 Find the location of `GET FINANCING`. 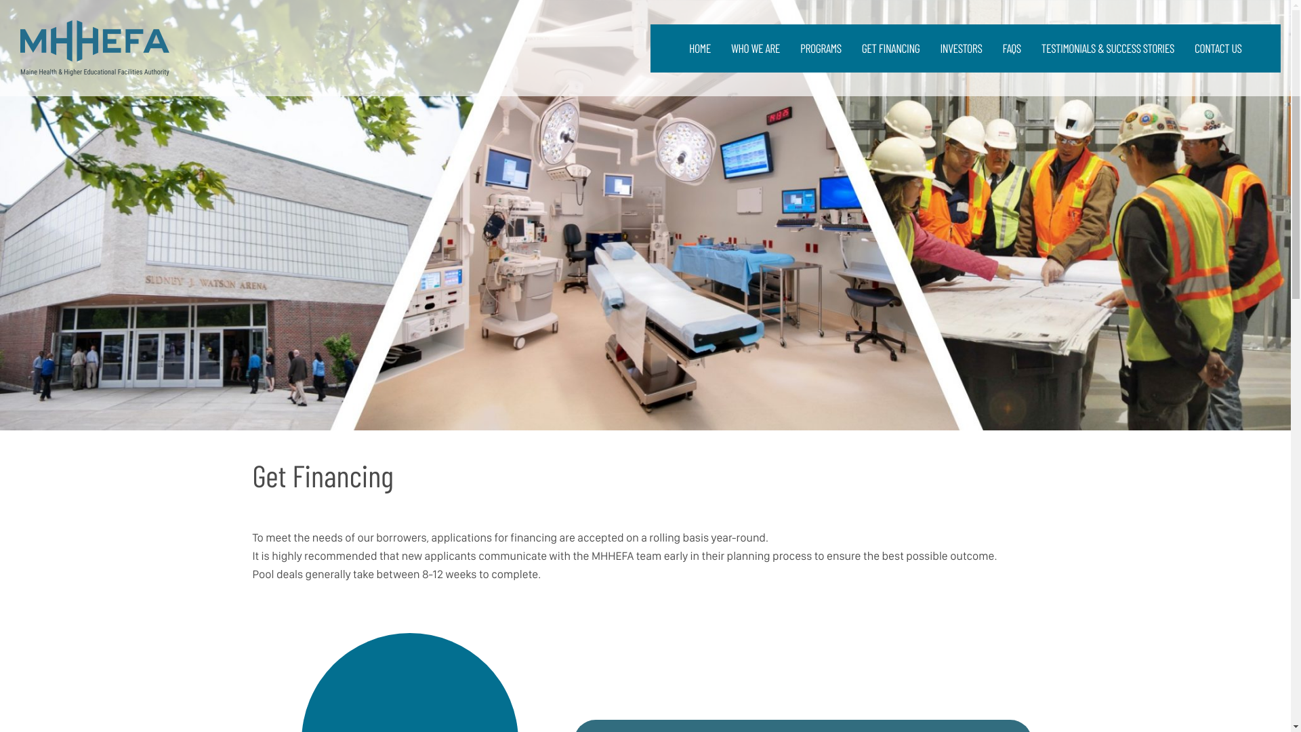

GET FINANCING is located at coordinates (890, 47).